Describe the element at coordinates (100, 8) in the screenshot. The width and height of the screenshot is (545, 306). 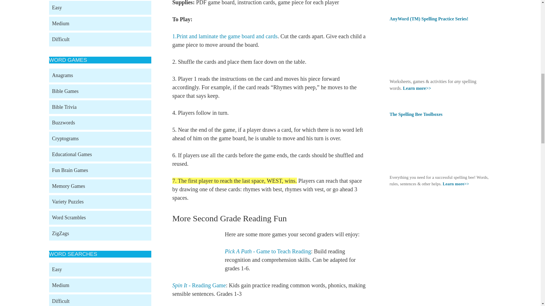
I see `Easy` at that location.